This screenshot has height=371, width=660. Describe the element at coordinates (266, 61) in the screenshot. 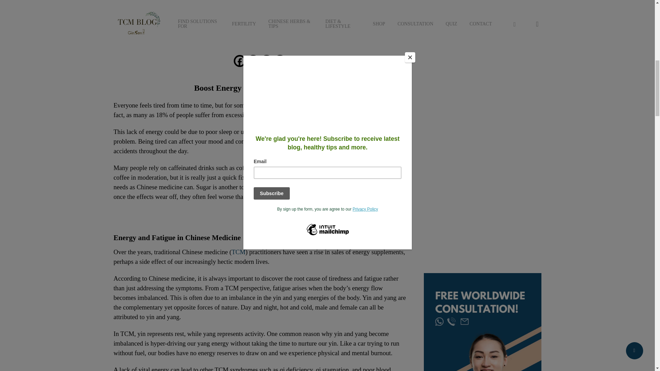

I see `Amazon Wish List` at that location.